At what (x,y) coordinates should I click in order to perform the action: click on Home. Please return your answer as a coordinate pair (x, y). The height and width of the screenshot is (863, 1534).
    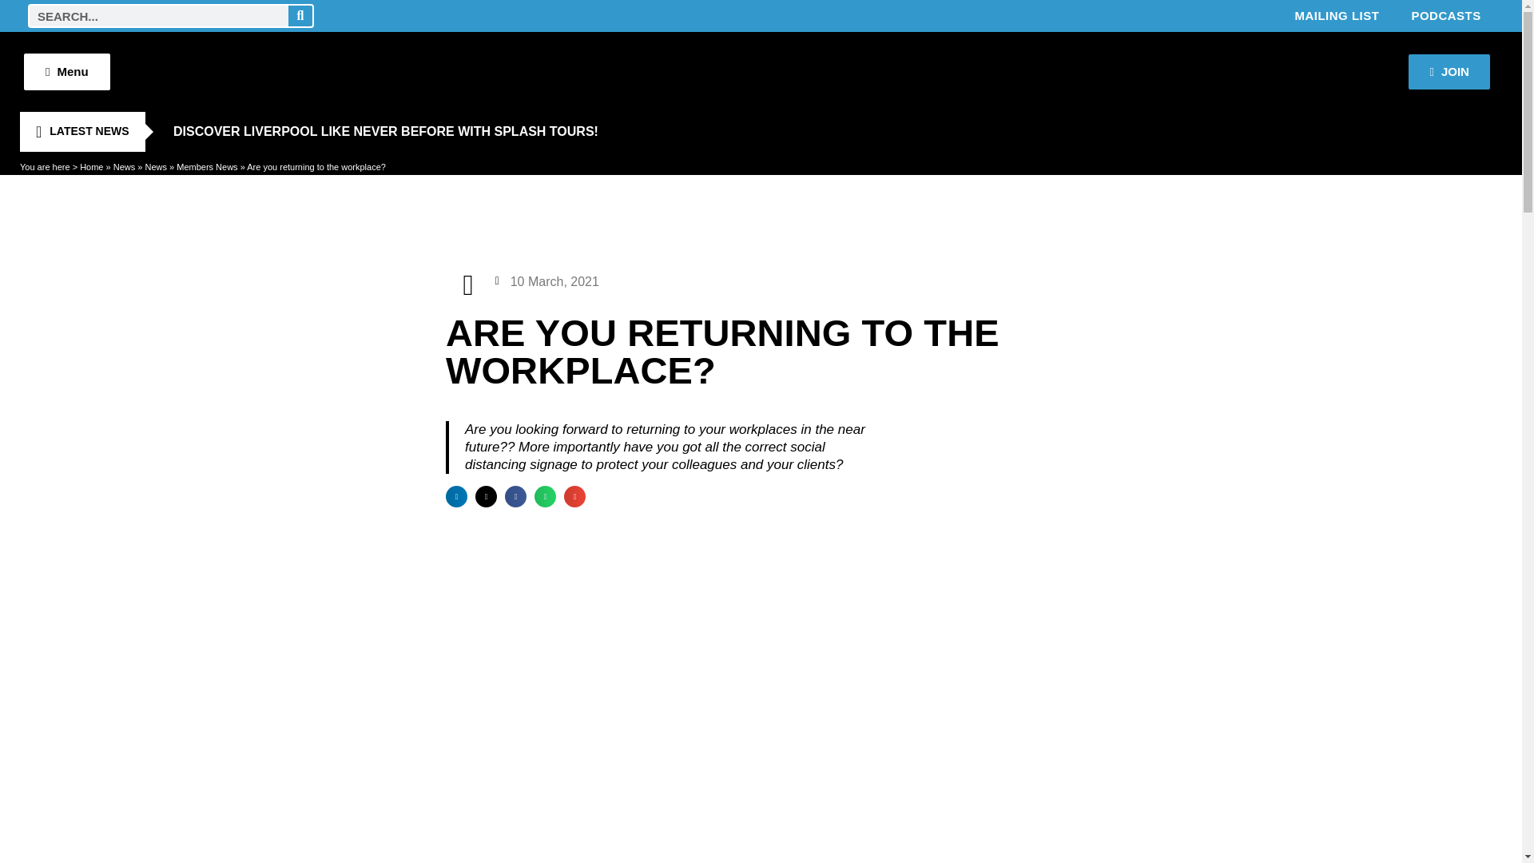
    Looking at the image, I should click on (91, 166).